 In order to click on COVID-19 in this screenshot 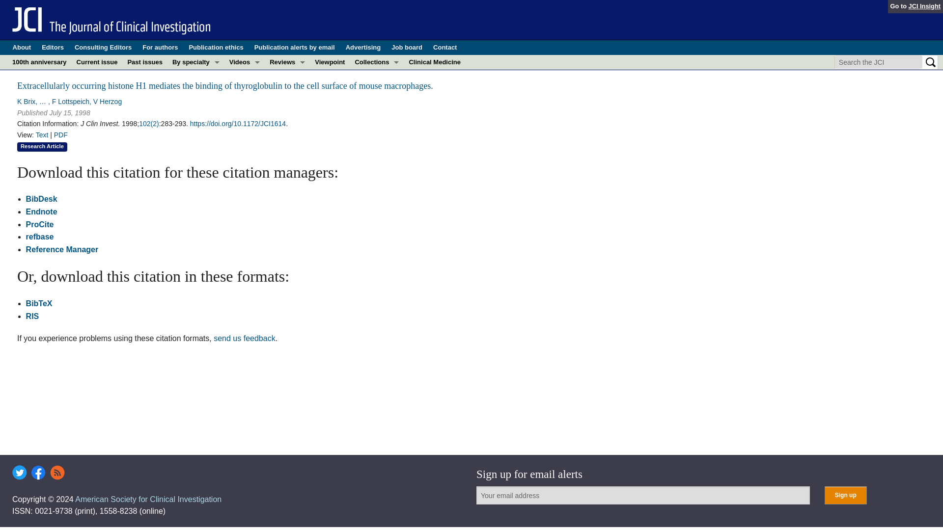, I will do `click(195, 77)`.